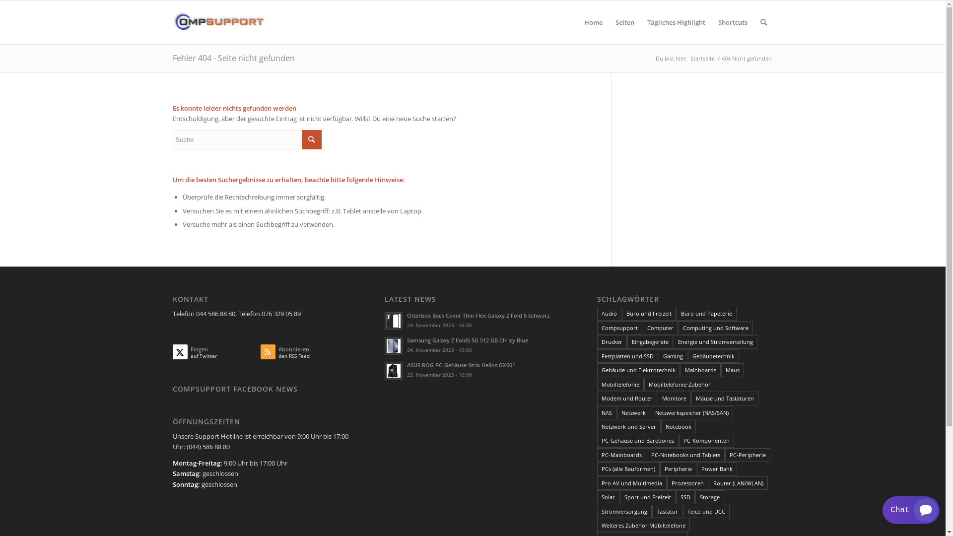 The width and height of the screenshot is (953, 536). I want to click on Netzwerk, so click(633, 413).